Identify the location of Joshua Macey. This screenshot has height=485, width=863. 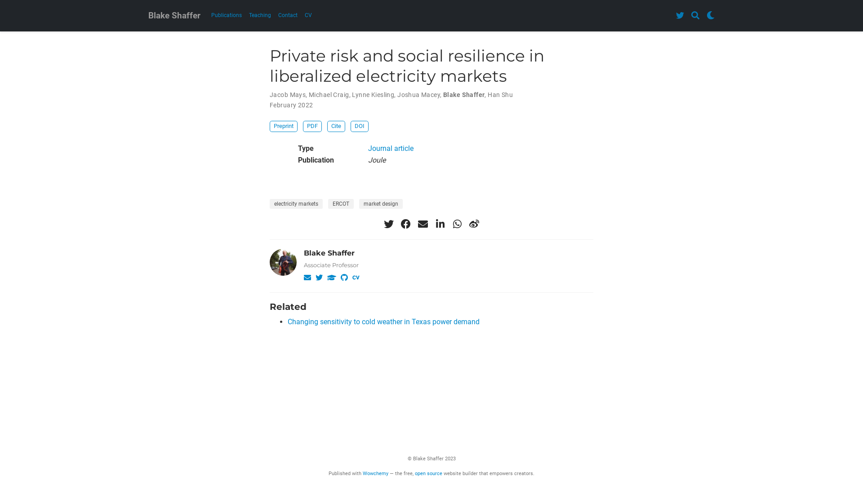
(419, 95).